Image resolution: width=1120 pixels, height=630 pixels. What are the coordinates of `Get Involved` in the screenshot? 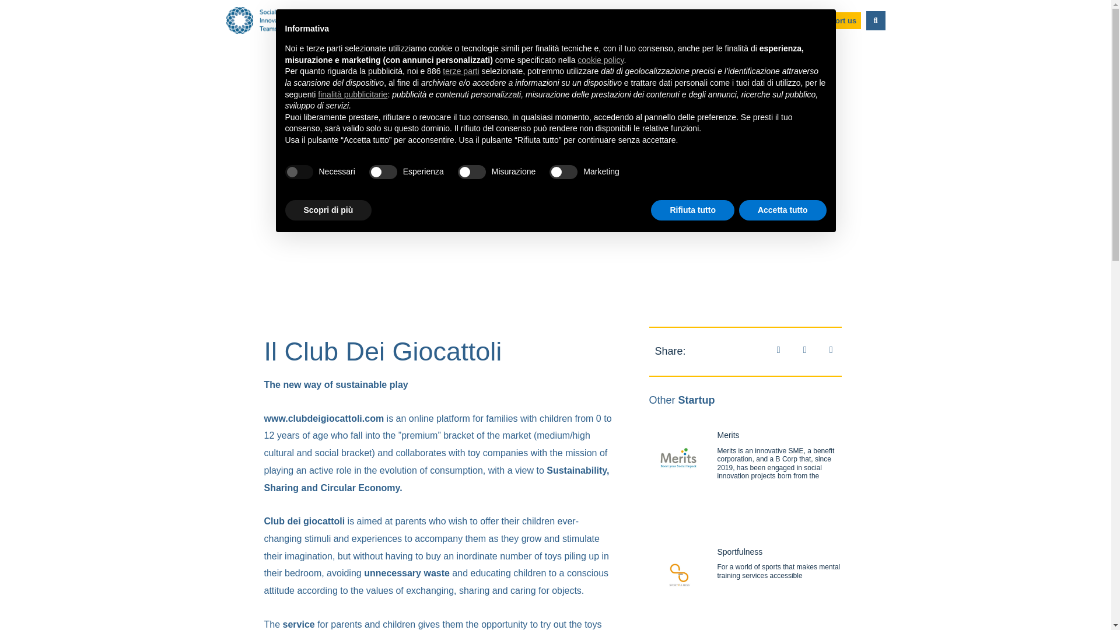 It's located at (466, 20).